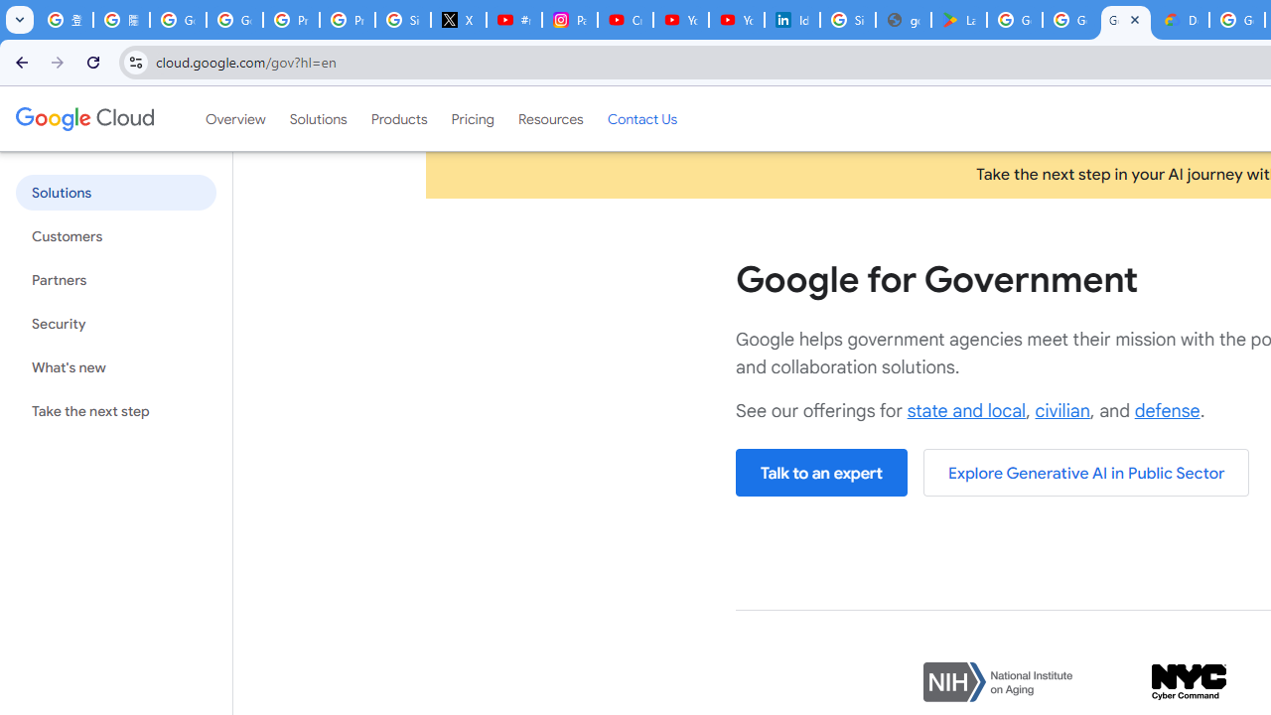  I want to click on Resources, so click(550, 118).